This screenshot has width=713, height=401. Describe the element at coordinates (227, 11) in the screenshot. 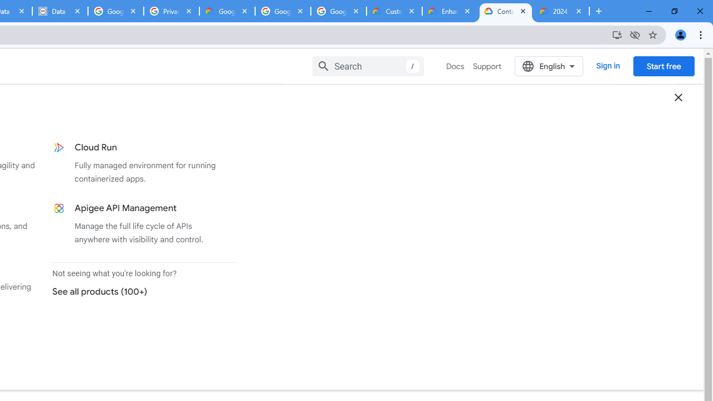

I see `Google Cloud Terms Directory | Google Cloud` at that location.